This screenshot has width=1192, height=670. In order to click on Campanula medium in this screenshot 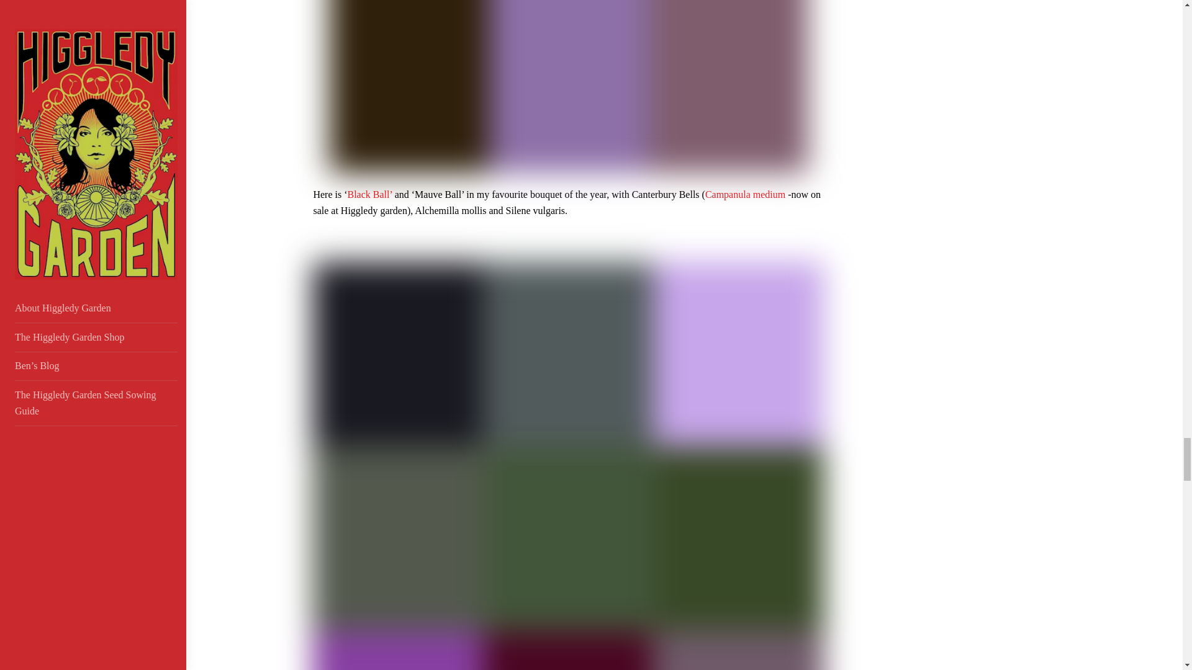, I will do `click(745, 194)`.